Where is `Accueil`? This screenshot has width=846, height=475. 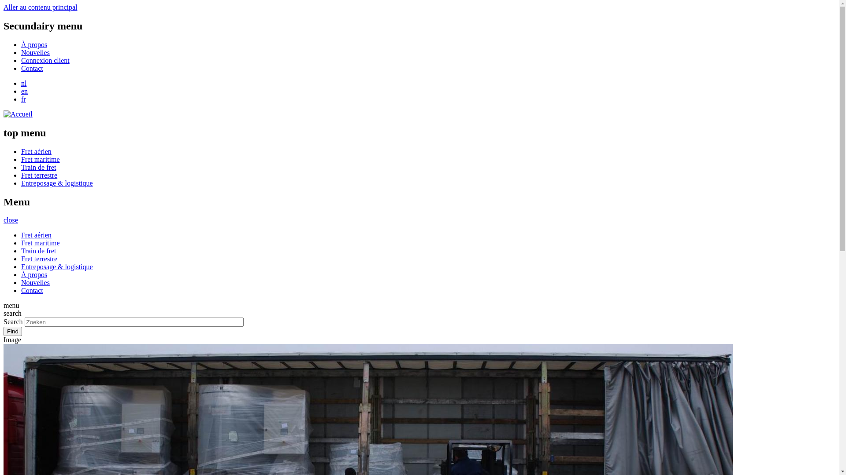
Accueil is located at coordinates (18, 114).